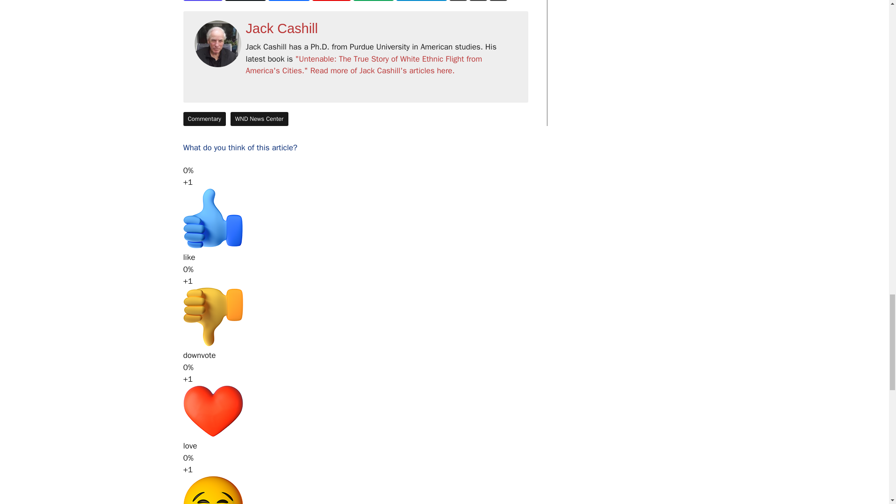 This screenshot has height=504, width=896. I want to click on Share on Tweet, so click(245, 0).